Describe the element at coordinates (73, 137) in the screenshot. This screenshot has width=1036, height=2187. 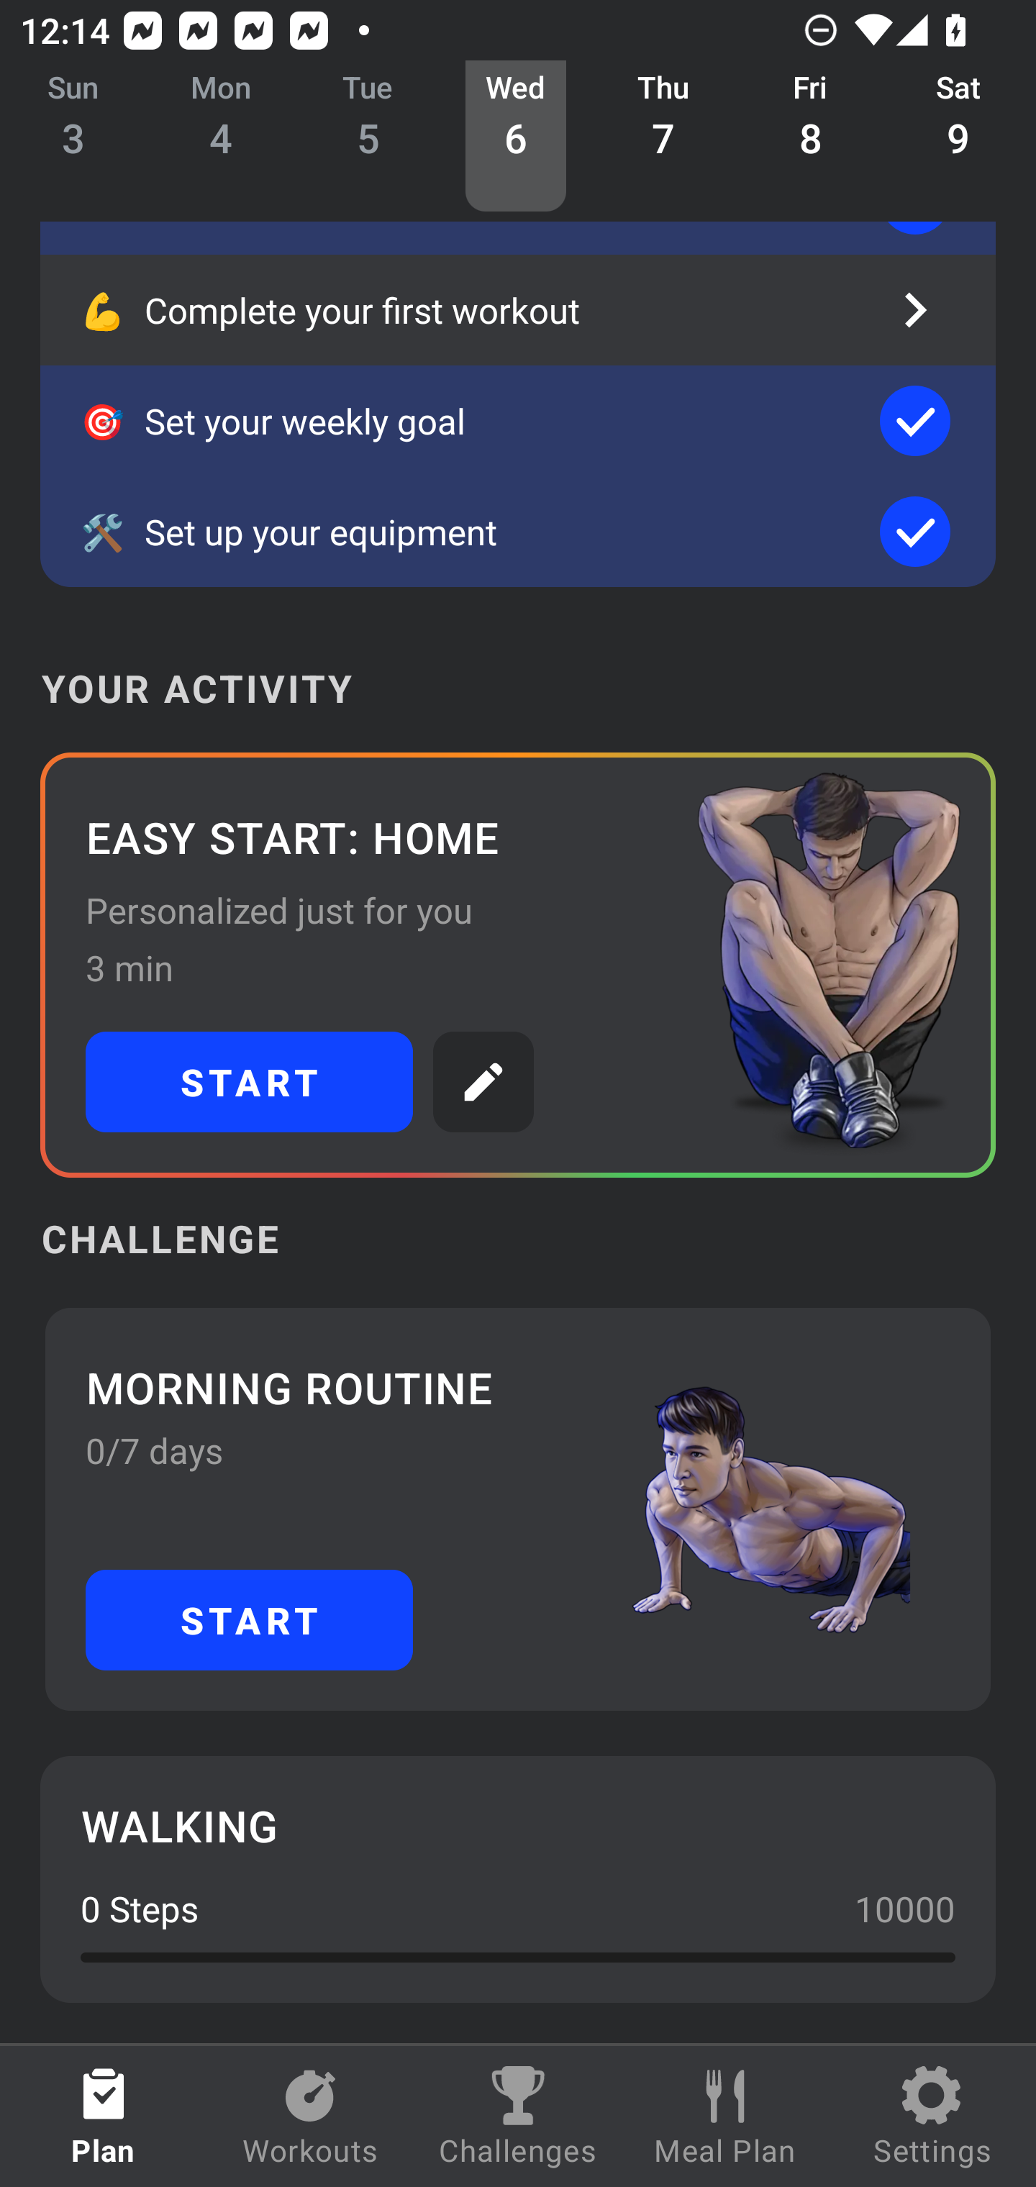
I see `Sun 3` at that location.